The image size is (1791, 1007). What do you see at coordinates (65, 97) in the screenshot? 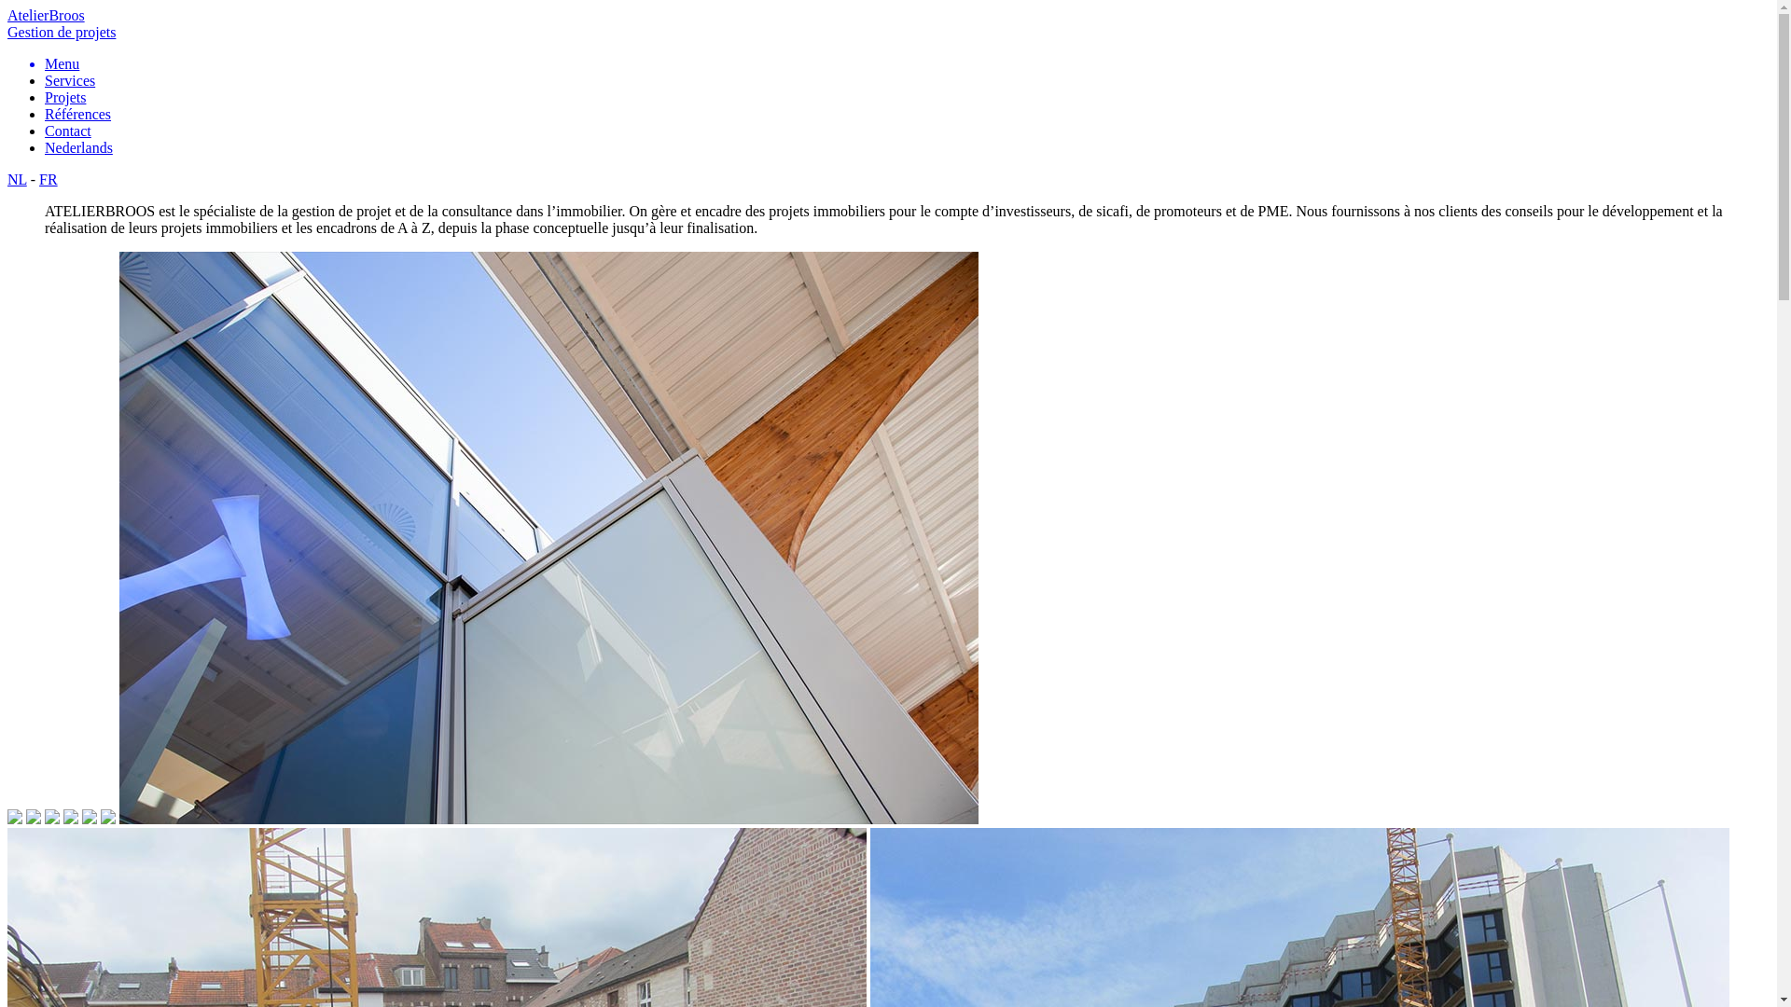
I see `Projets` at bounding box center [65, 97].